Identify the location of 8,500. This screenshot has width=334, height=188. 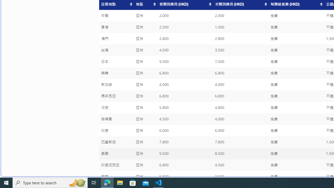
(241, 154).